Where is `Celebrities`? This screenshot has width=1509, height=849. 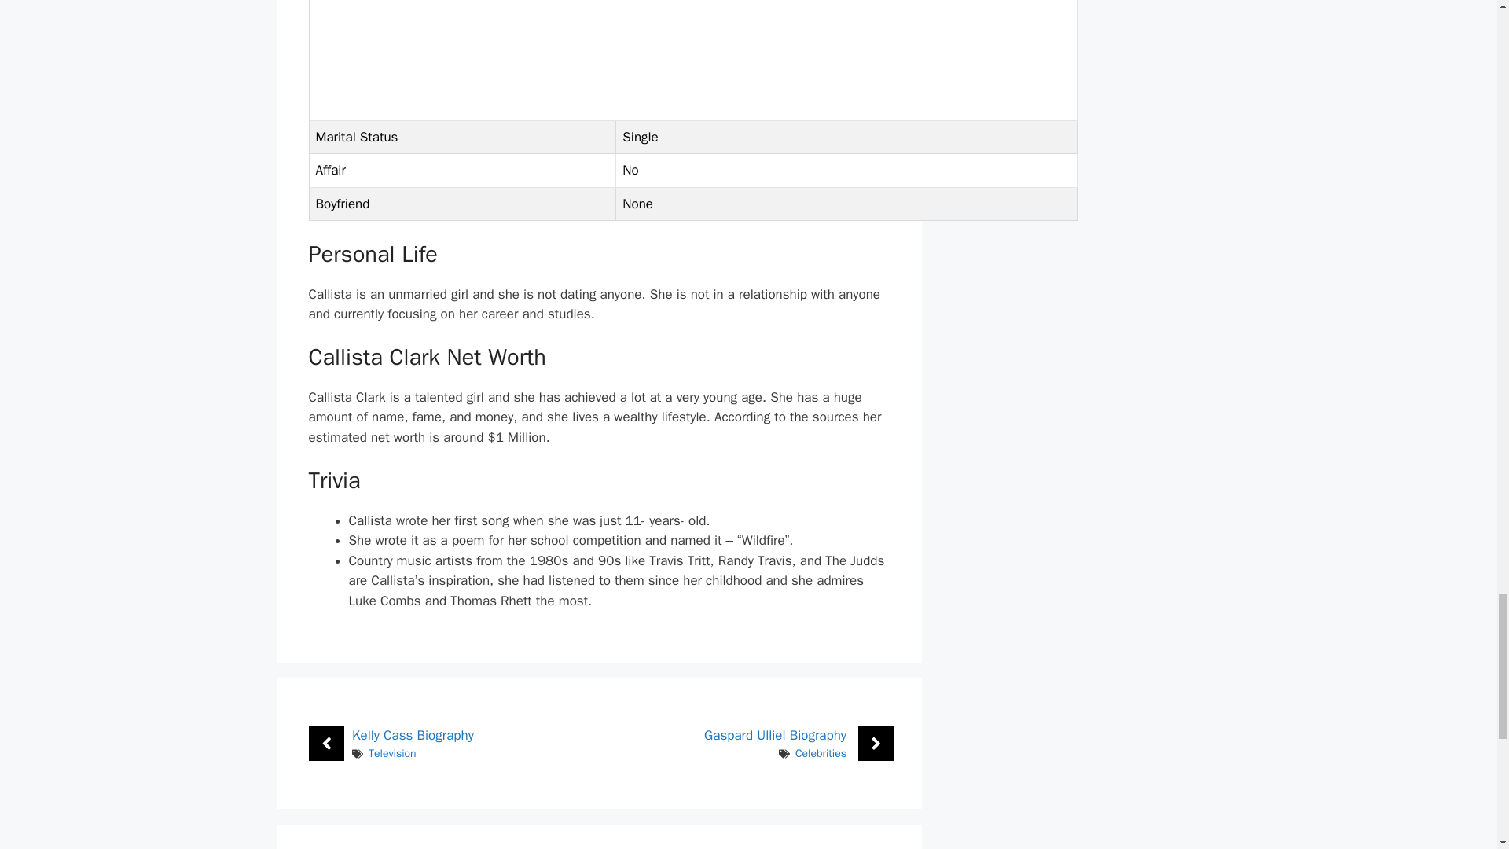 Celebrities is located at coordinates (821, 753).